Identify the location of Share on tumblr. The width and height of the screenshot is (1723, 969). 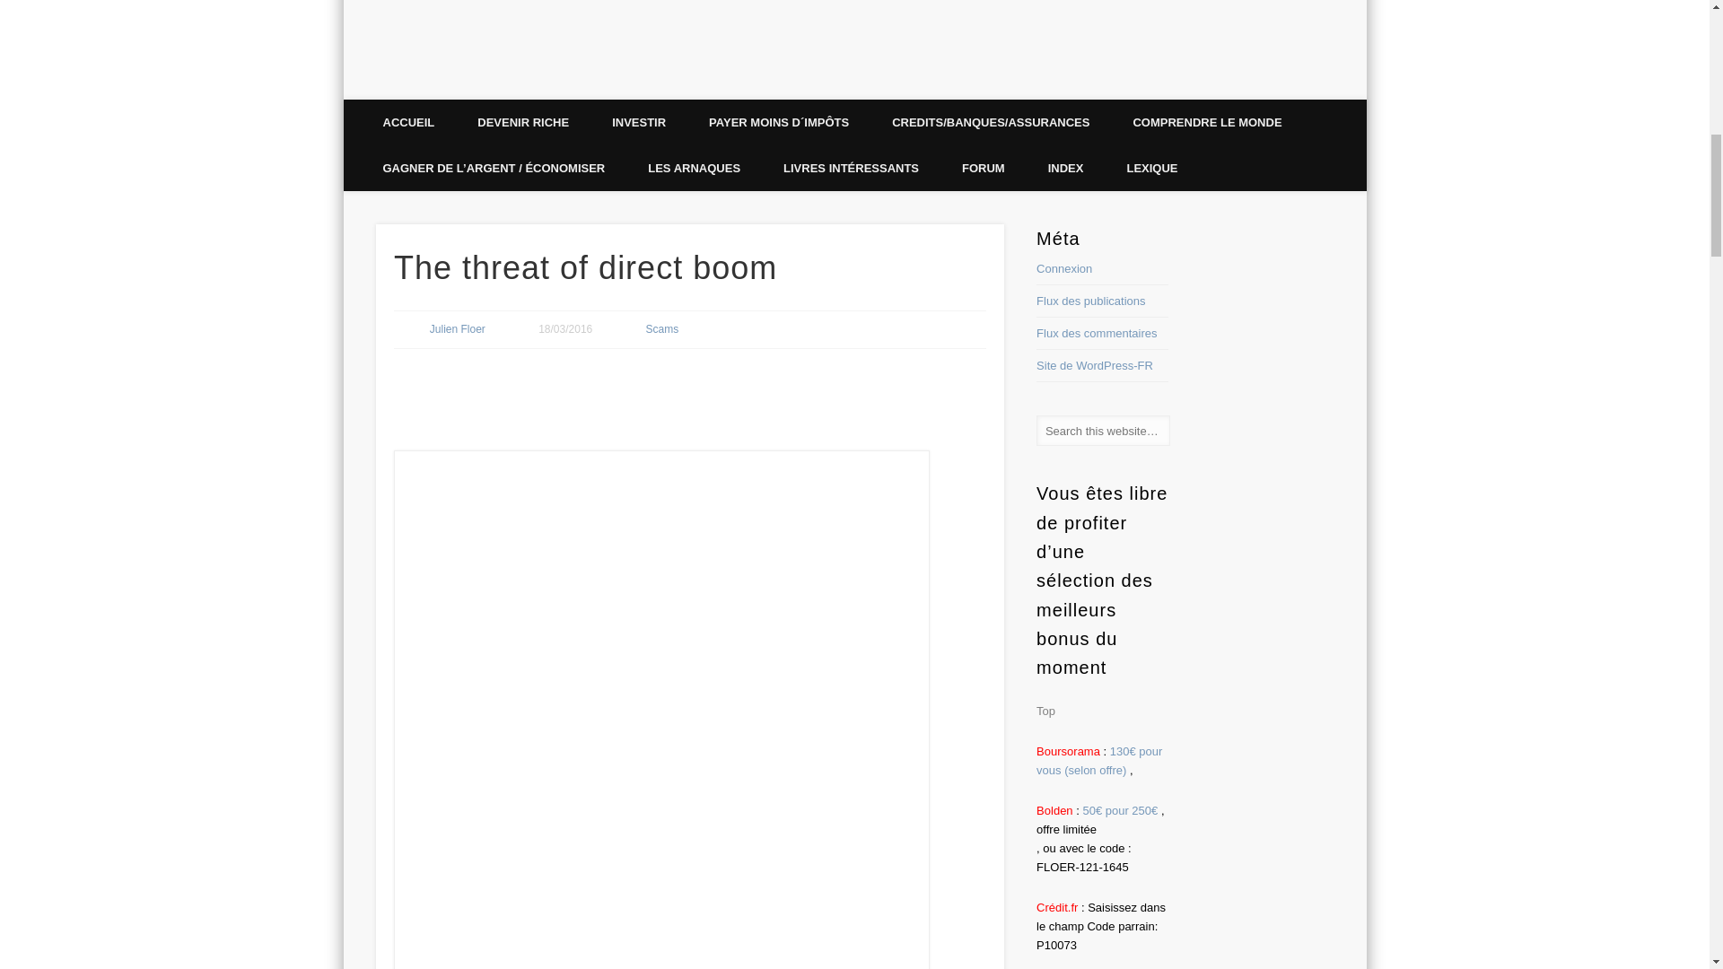
(652, 391).